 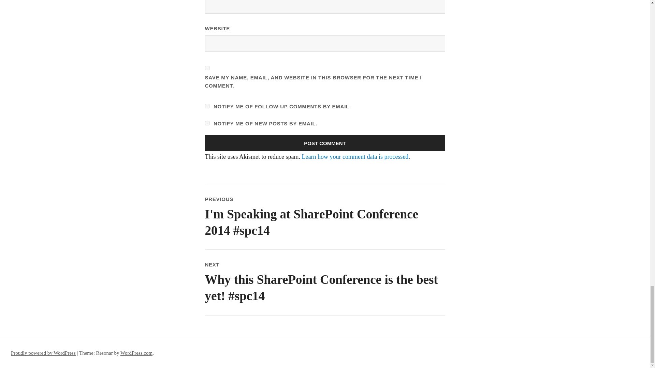 What do you see at coordinates (207, 106) in the screenshot?
I see `subscribe` at bounding box center [207, 106].